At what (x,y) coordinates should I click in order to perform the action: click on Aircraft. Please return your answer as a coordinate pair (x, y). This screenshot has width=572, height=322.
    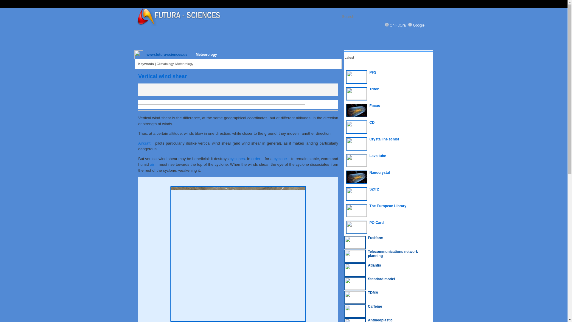
    Looking at the image, I should click on (146, 143).